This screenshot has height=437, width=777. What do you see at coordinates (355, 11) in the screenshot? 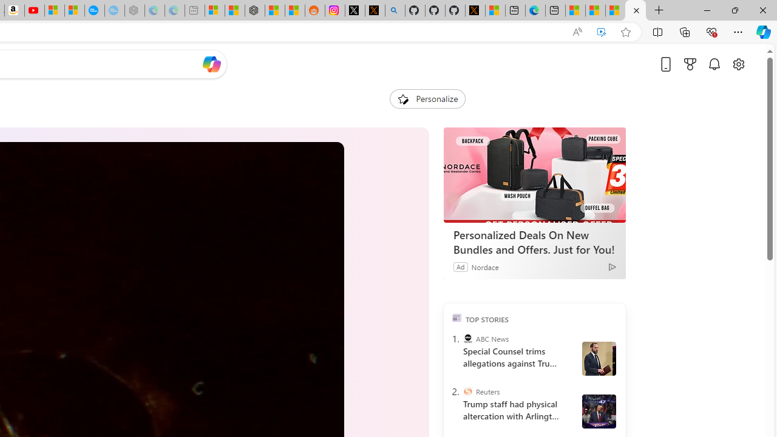
I see `Log in to X / X` at bounding box center [355, 11].